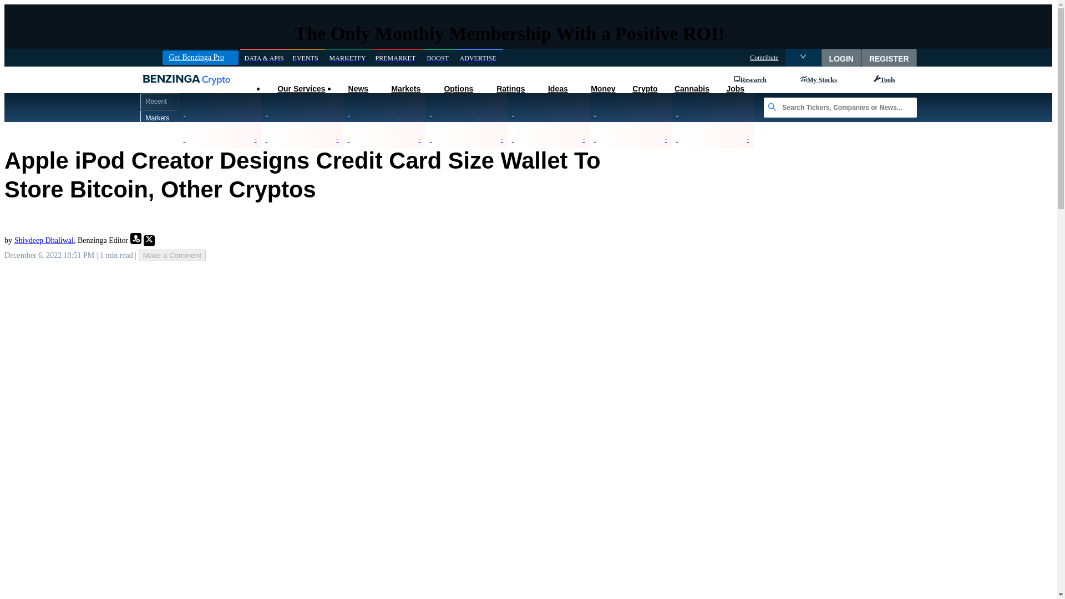  What do you see at coordinates (200, 57) in the screenshot?
I see `Get Benzinga Pro` at bounding box center [200, 57].